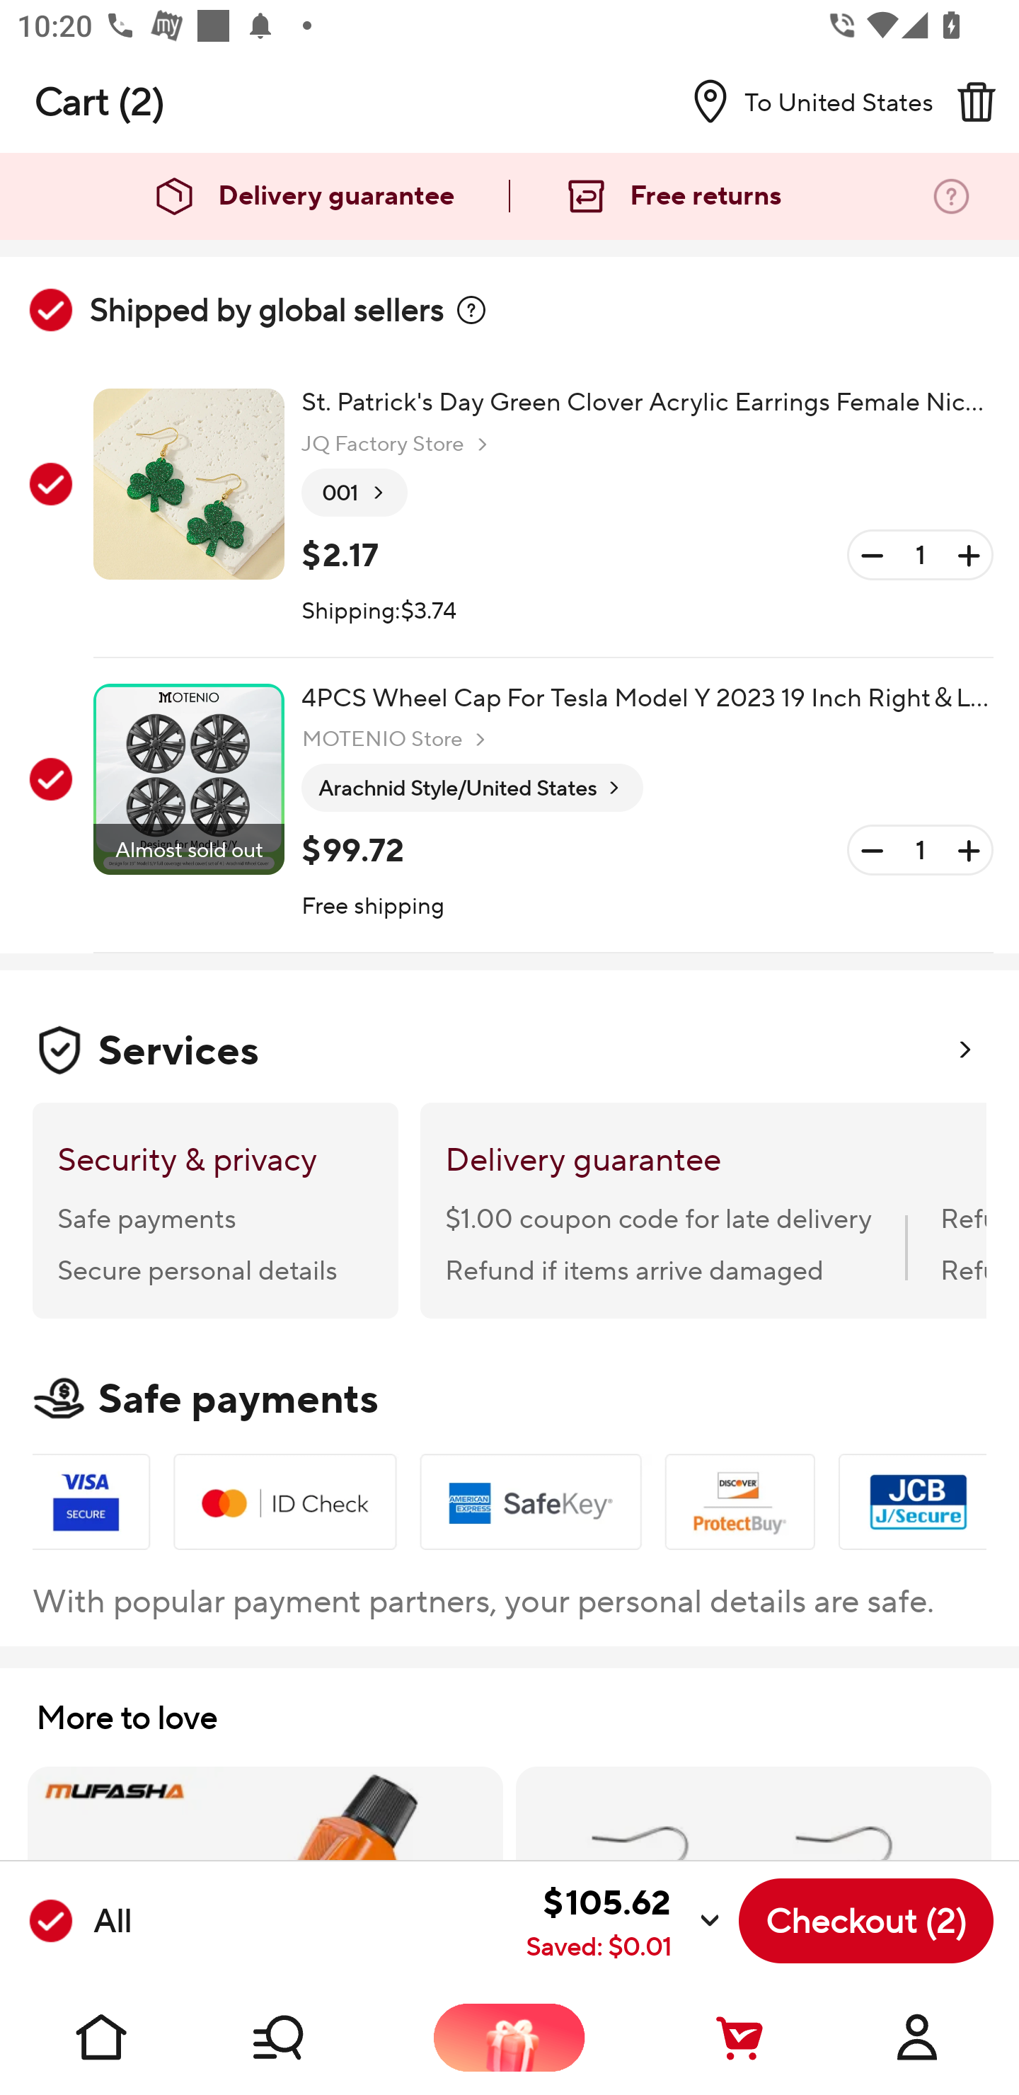 The image size is (1019, 2095). What do you see at coordinates (471, 310) in the screenshot?
I see `` at bounding box center [471, 310].